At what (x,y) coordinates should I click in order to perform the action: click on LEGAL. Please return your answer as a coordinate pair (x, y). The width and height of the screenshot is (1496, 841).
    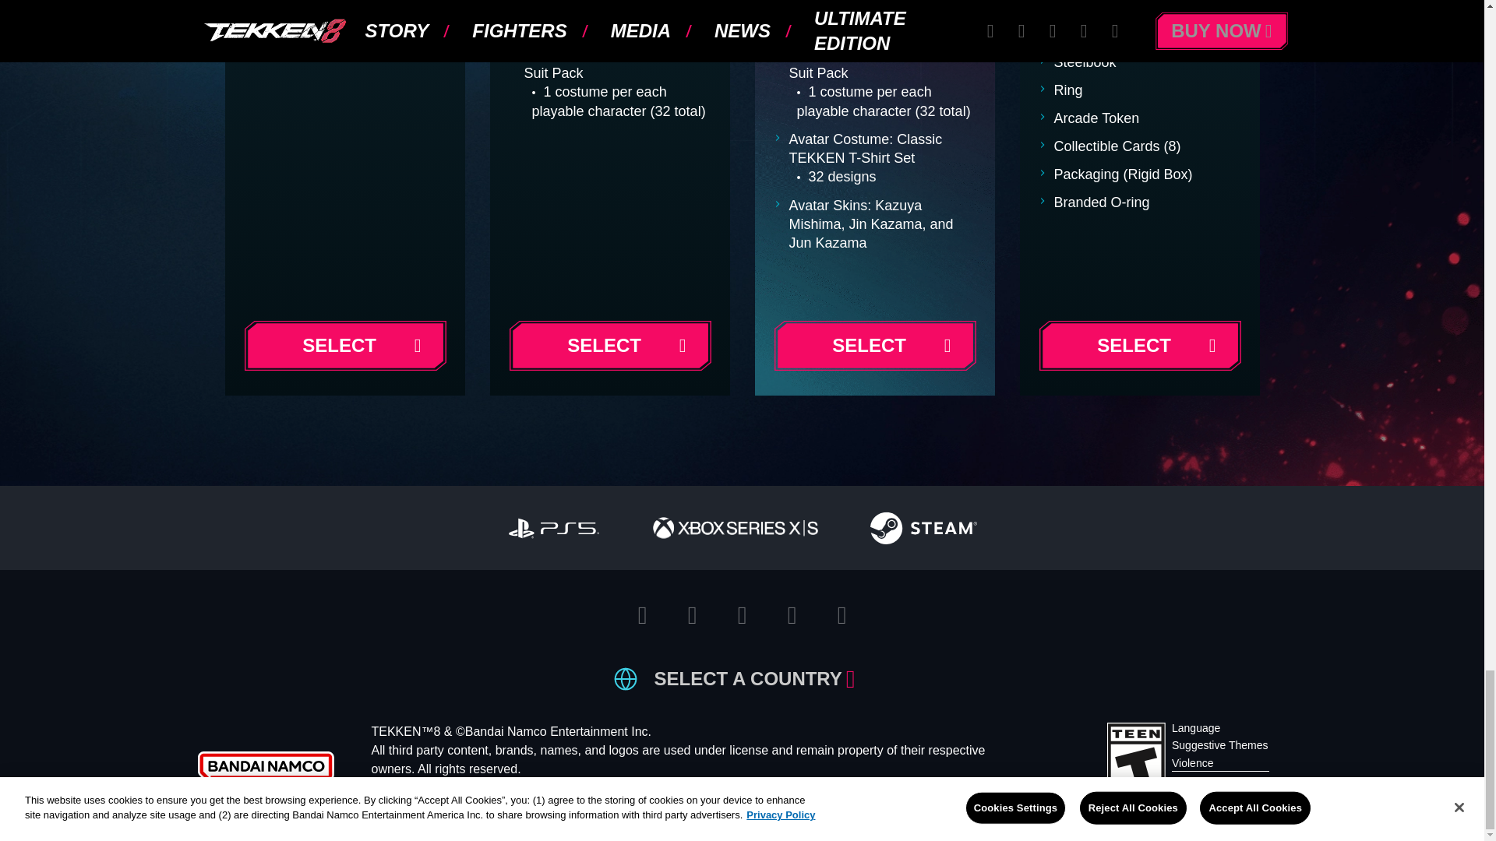
    Looking at the image, I should click on (804, 806).